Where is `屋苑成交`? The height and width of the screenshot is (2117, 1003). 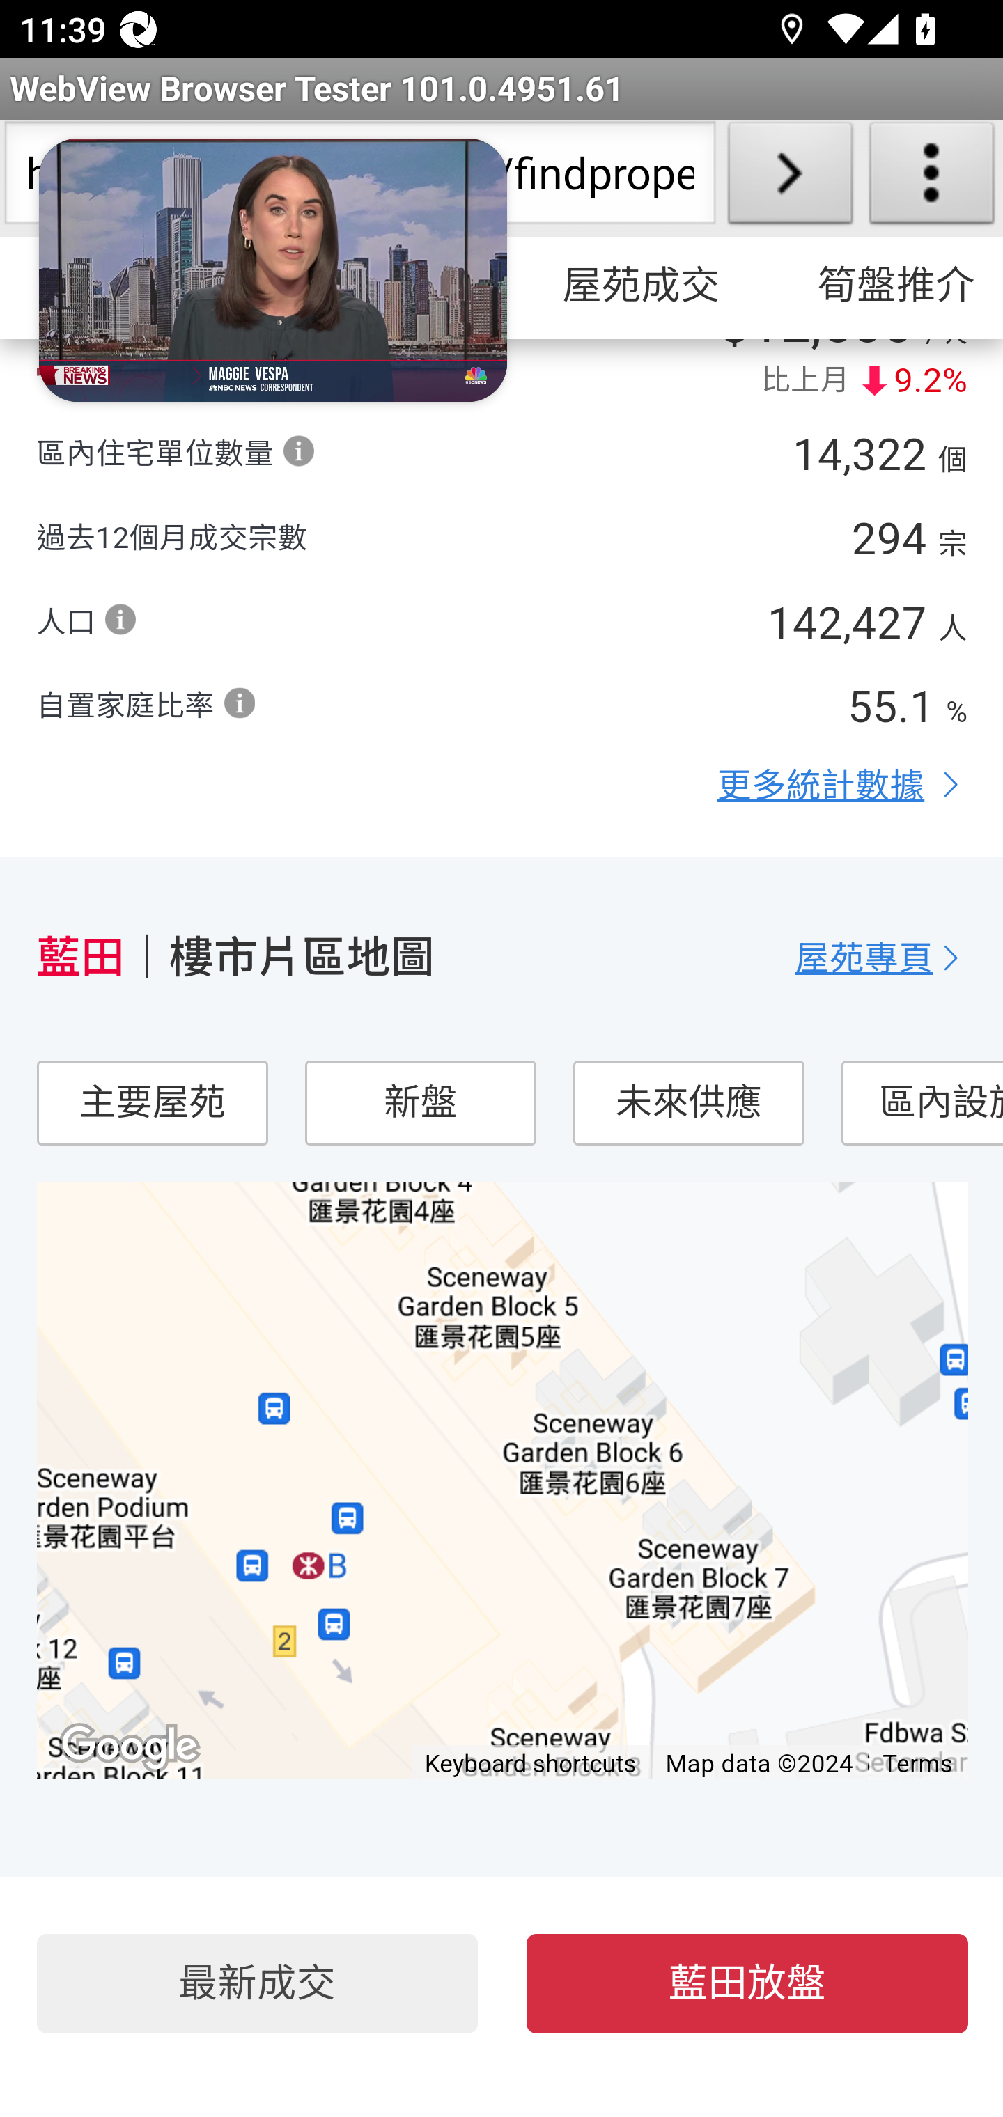 屋苑成交 is located at coordinates (641, 287).